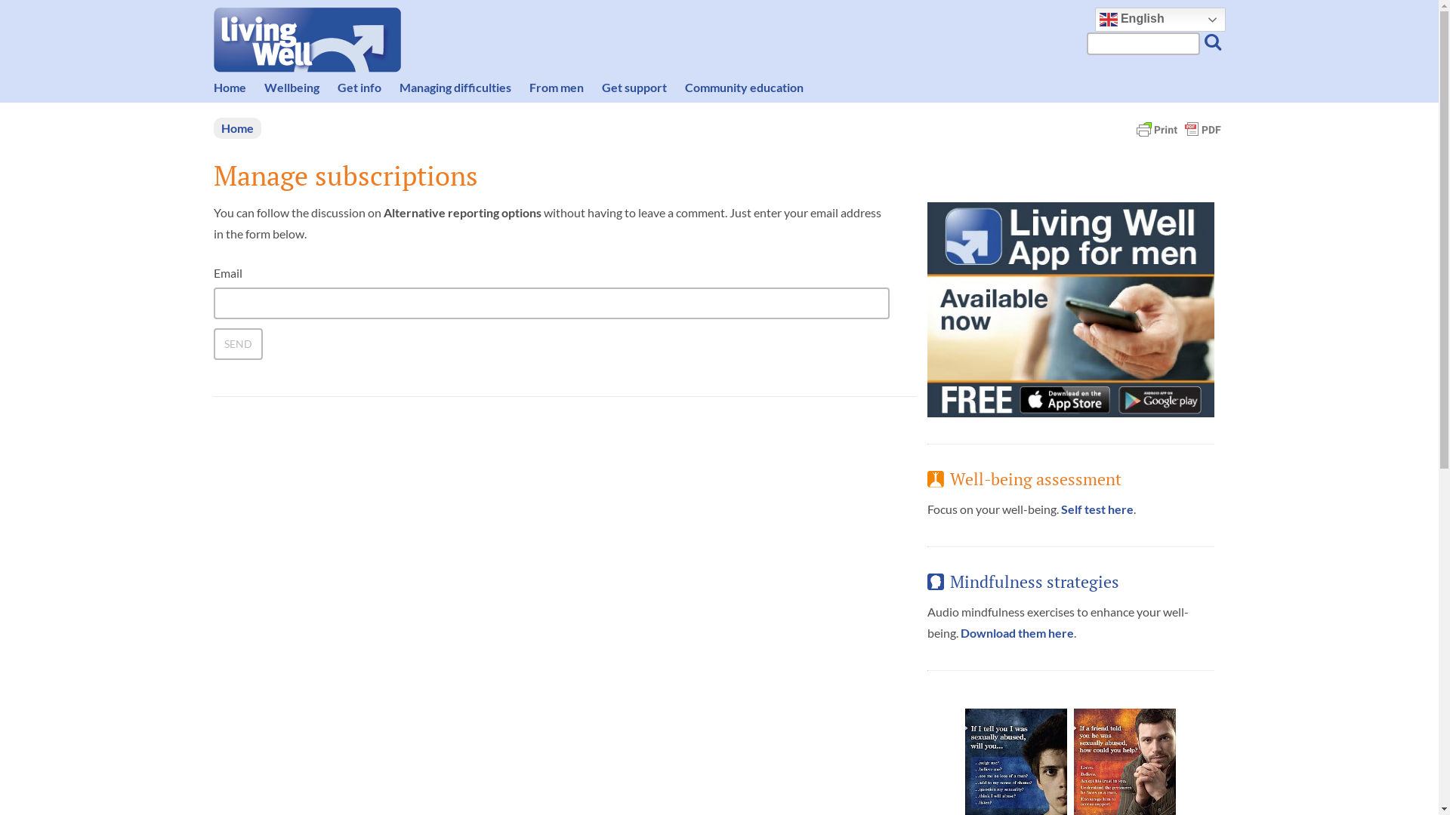  Describe the element at coordinates (1036, 481) in the screenshot. I see `Well-being assessment` at that location.